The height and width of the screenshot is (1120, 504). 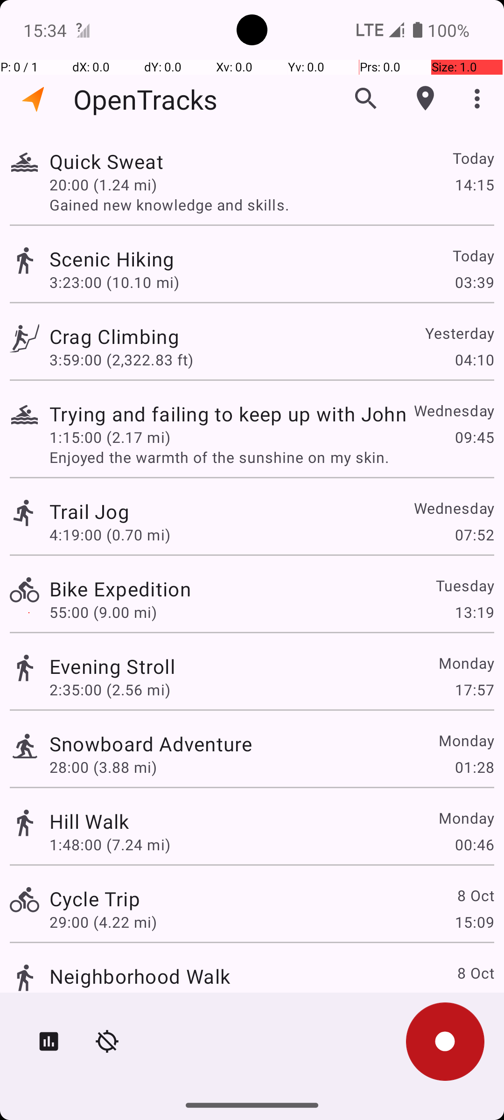 I want to click on 3:59:00 (2,322.83 ft), so click(x=121, y=359).